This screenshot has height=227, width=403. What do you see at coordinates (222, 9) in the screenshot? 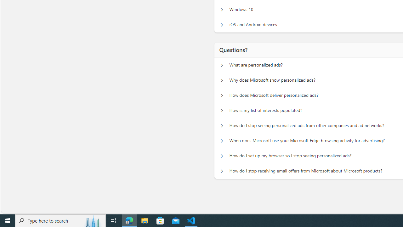
I see `Manage personalized ads on your device Windows 10` at bounding box center [222, 9].